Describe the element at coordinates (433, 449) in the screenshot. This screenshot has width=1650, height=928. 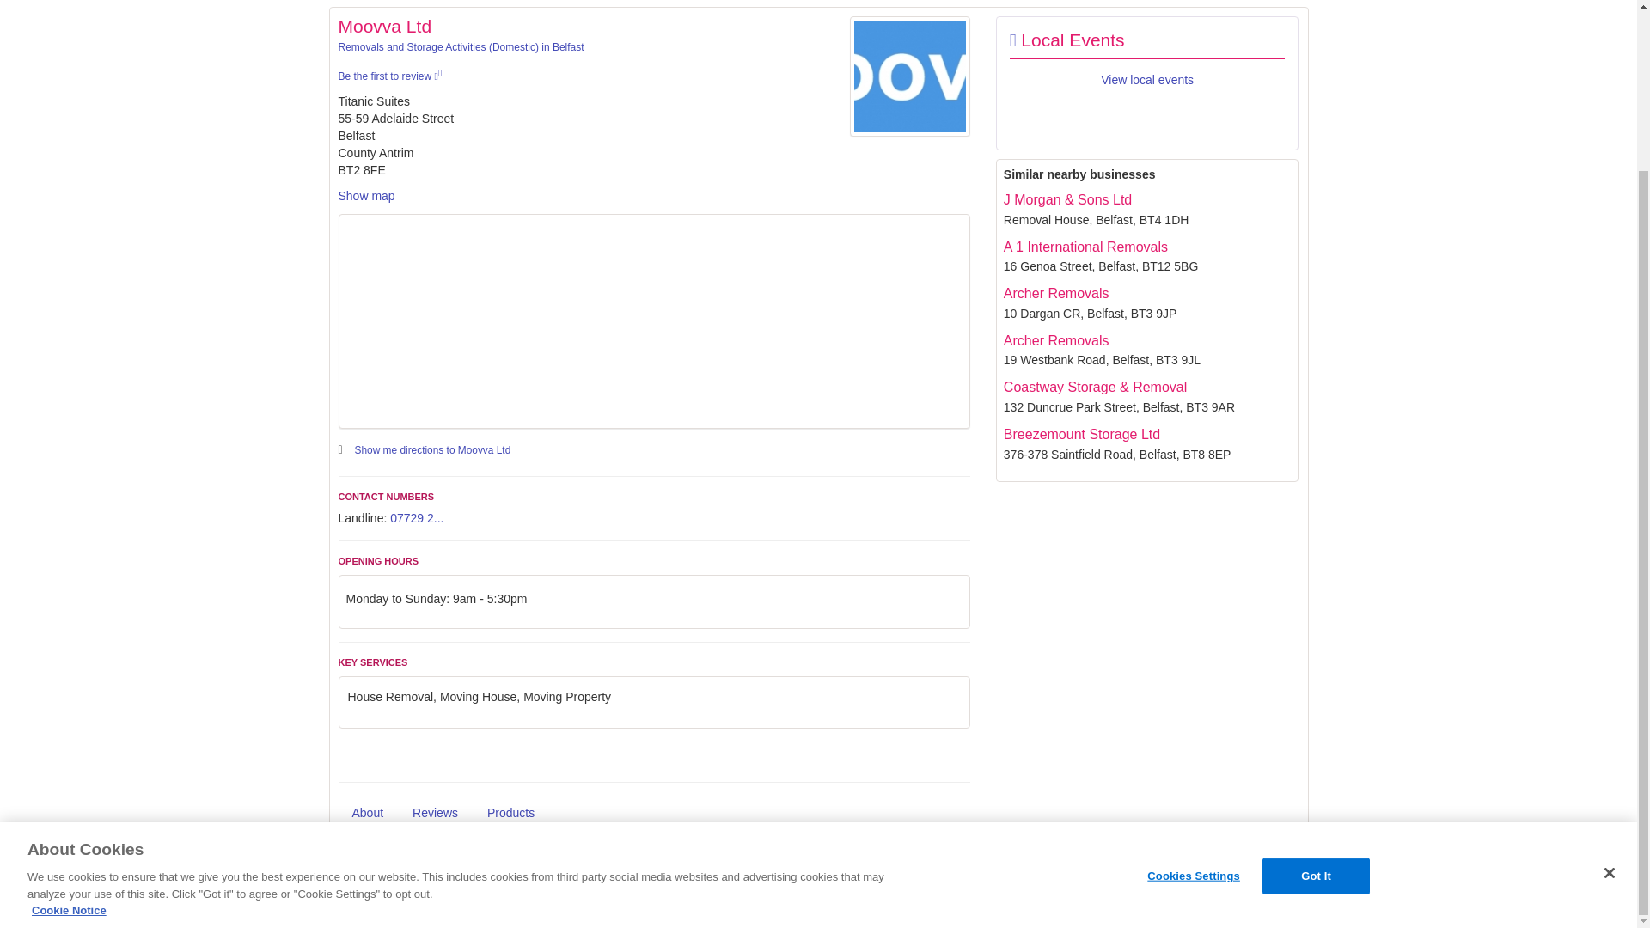
I see `Show me directions to Moovva Ltd` at that location.